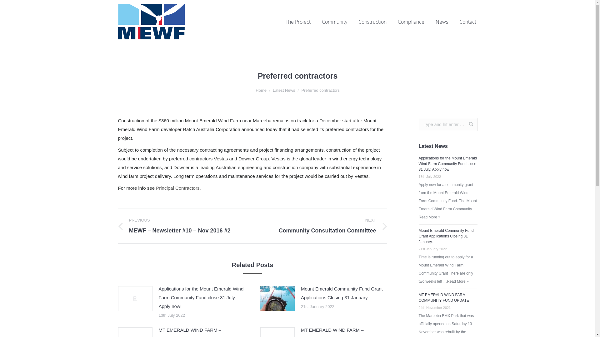  Describe the element at coordinates (372, 22) in the screenshot. I see `Construction` at that location.